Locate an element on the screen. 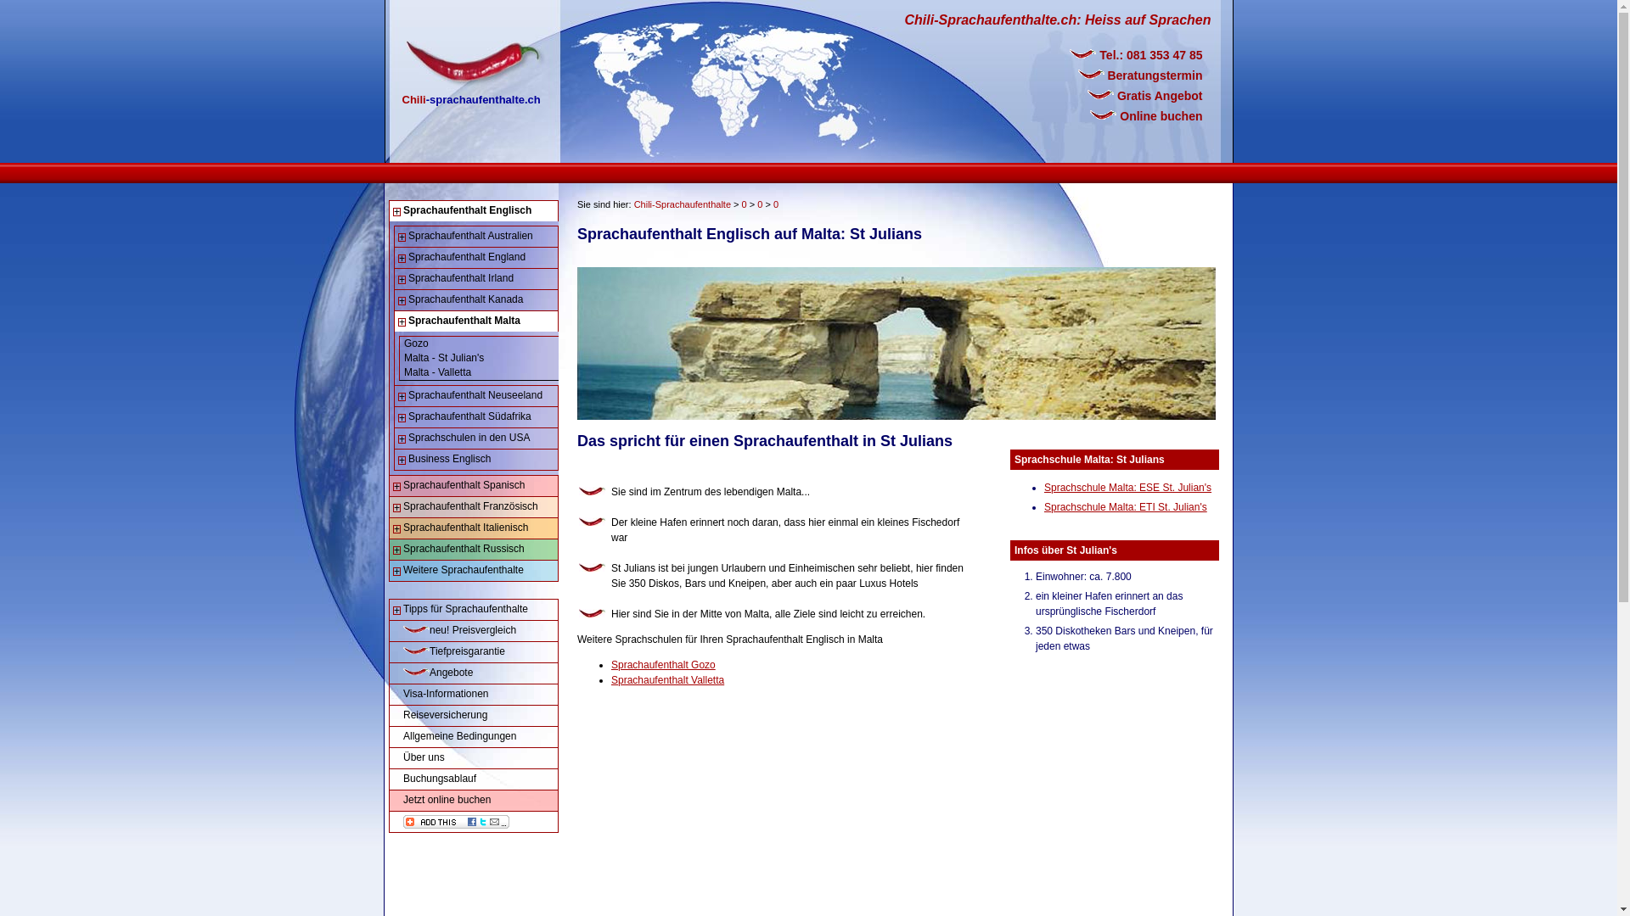 The width and height of the screenshot is (1630, 916). Buchungsablauf is located at coordinates (474, 779).